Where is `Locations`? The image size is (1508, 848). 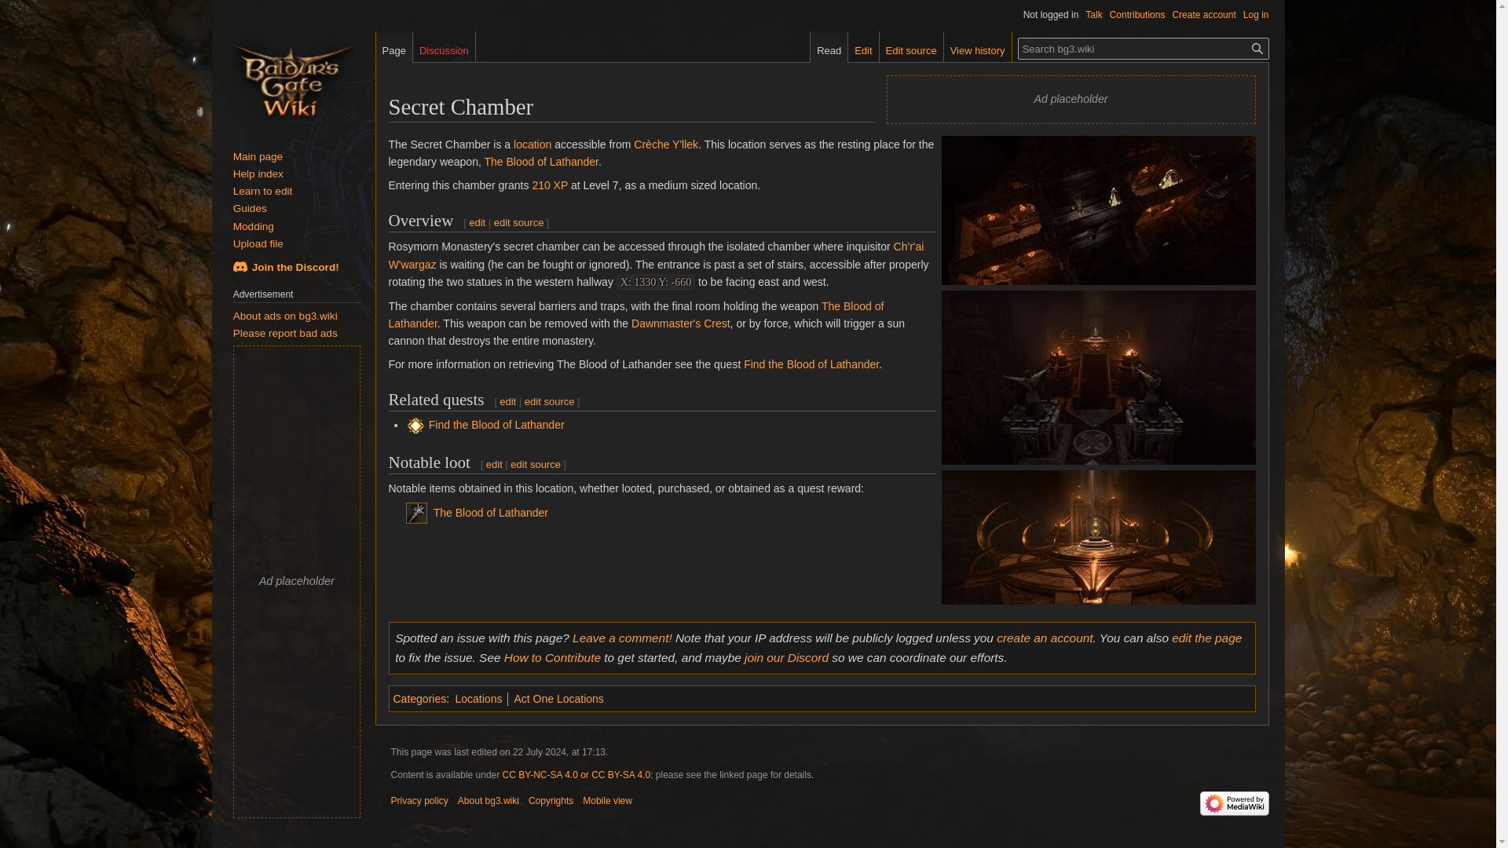
Locations is located at coordinates (478, 699).